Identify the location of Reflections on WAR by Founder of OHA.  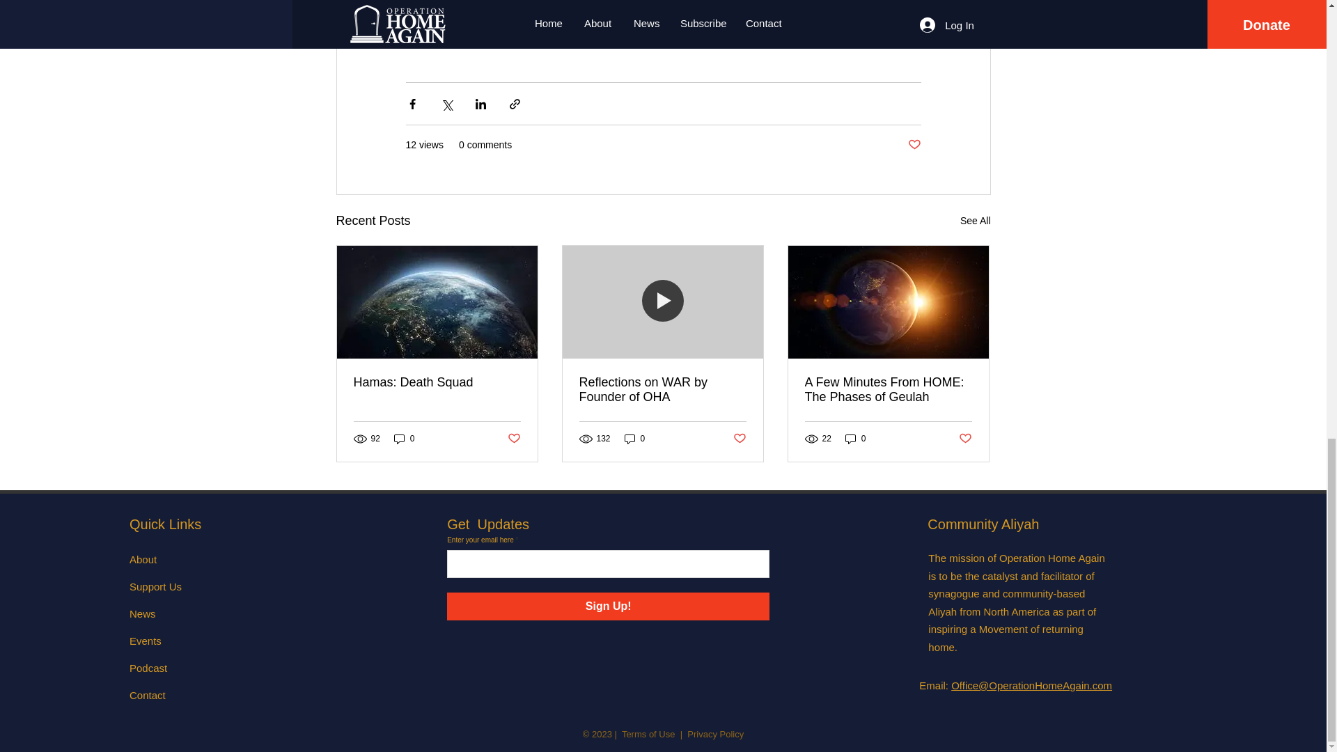
(662, 390).